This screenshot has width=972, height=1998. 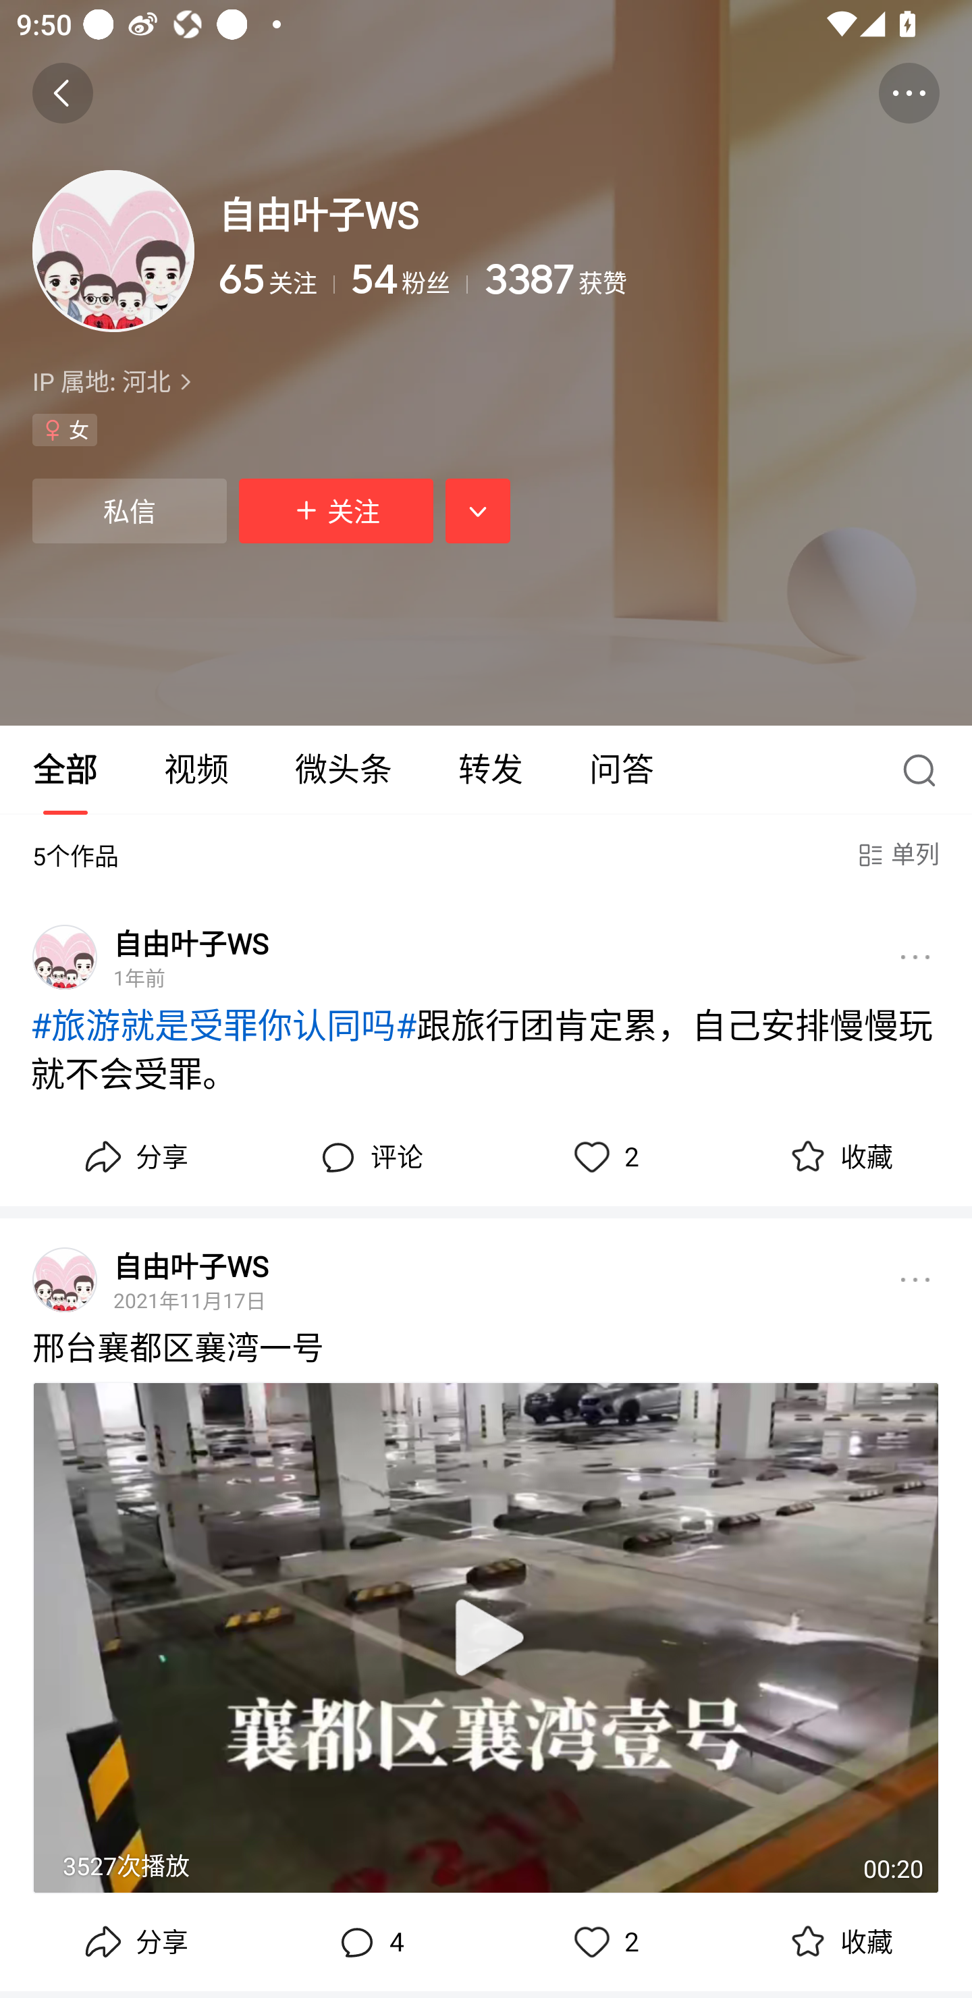 What do you see at coordinates (113, 250) in the screenshot?
I see `头像` at bounding box center [113, 250].